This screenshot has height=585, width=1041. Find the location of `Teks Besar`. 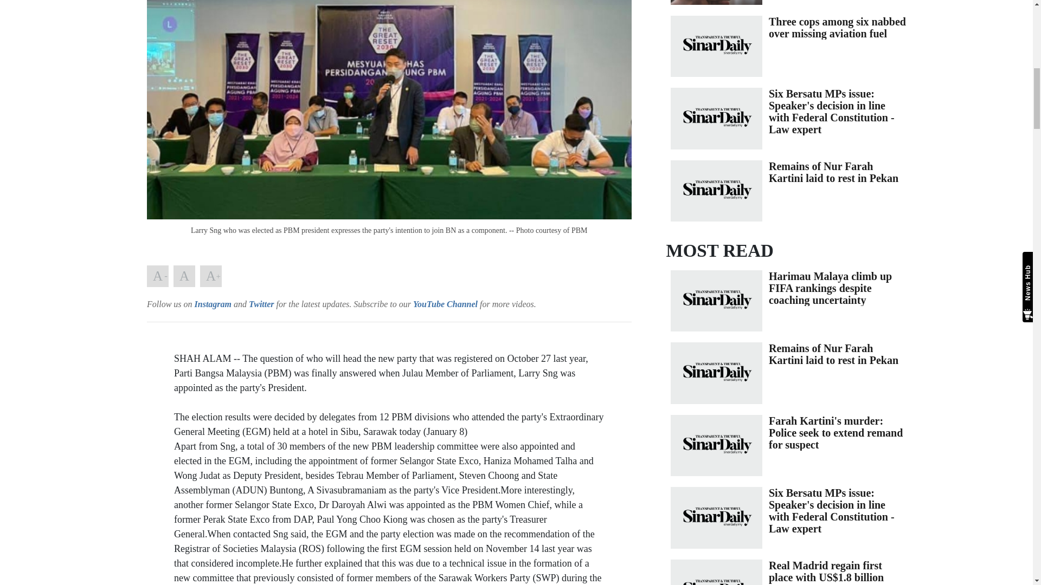

Teks Besar is located at coordinates (210, 276).